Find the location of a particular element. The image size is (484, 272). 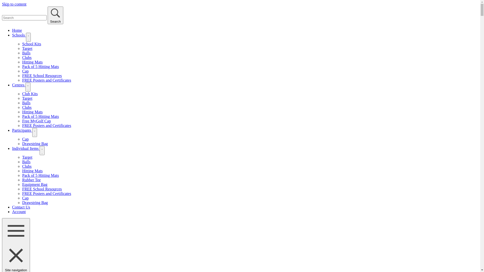

Individual Items is located at coordinates (26, 149).